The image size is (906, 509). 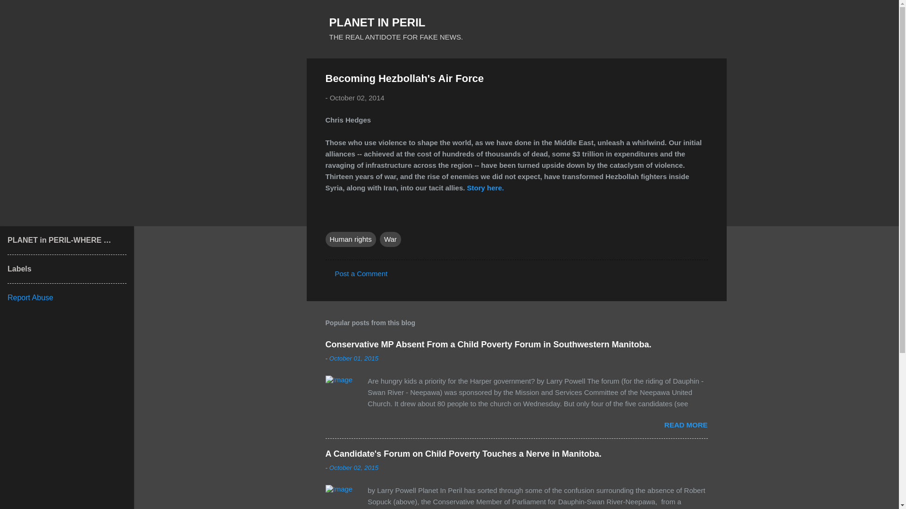 I want to click on Human rights, so click(x=350, y=239).